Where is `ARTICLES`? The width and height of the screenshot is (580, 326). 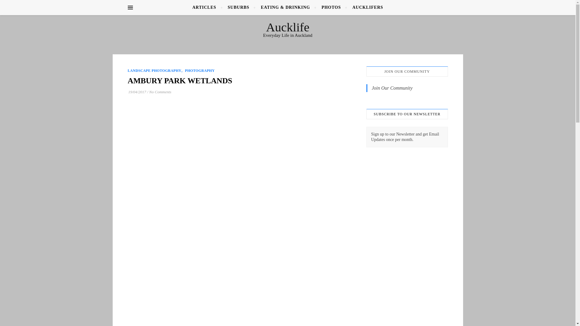 ARTICLES is located at coordinates (207, 7).